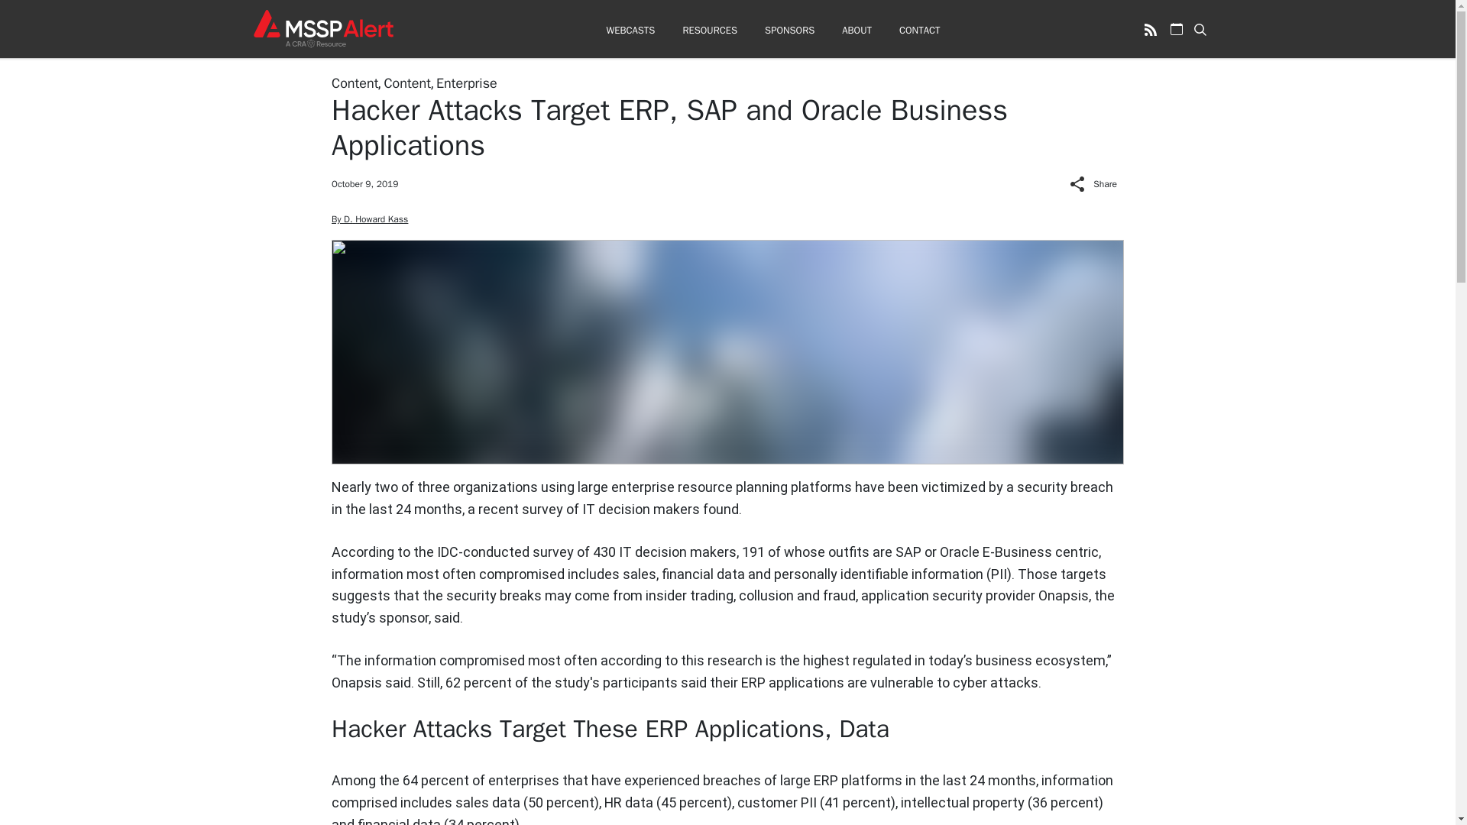 This screenshot has width=1467, height=825. What do you see at coordinates (322, 28) in the screenshot?
I see `MSSP Alert` at bounding box center [322, 28].